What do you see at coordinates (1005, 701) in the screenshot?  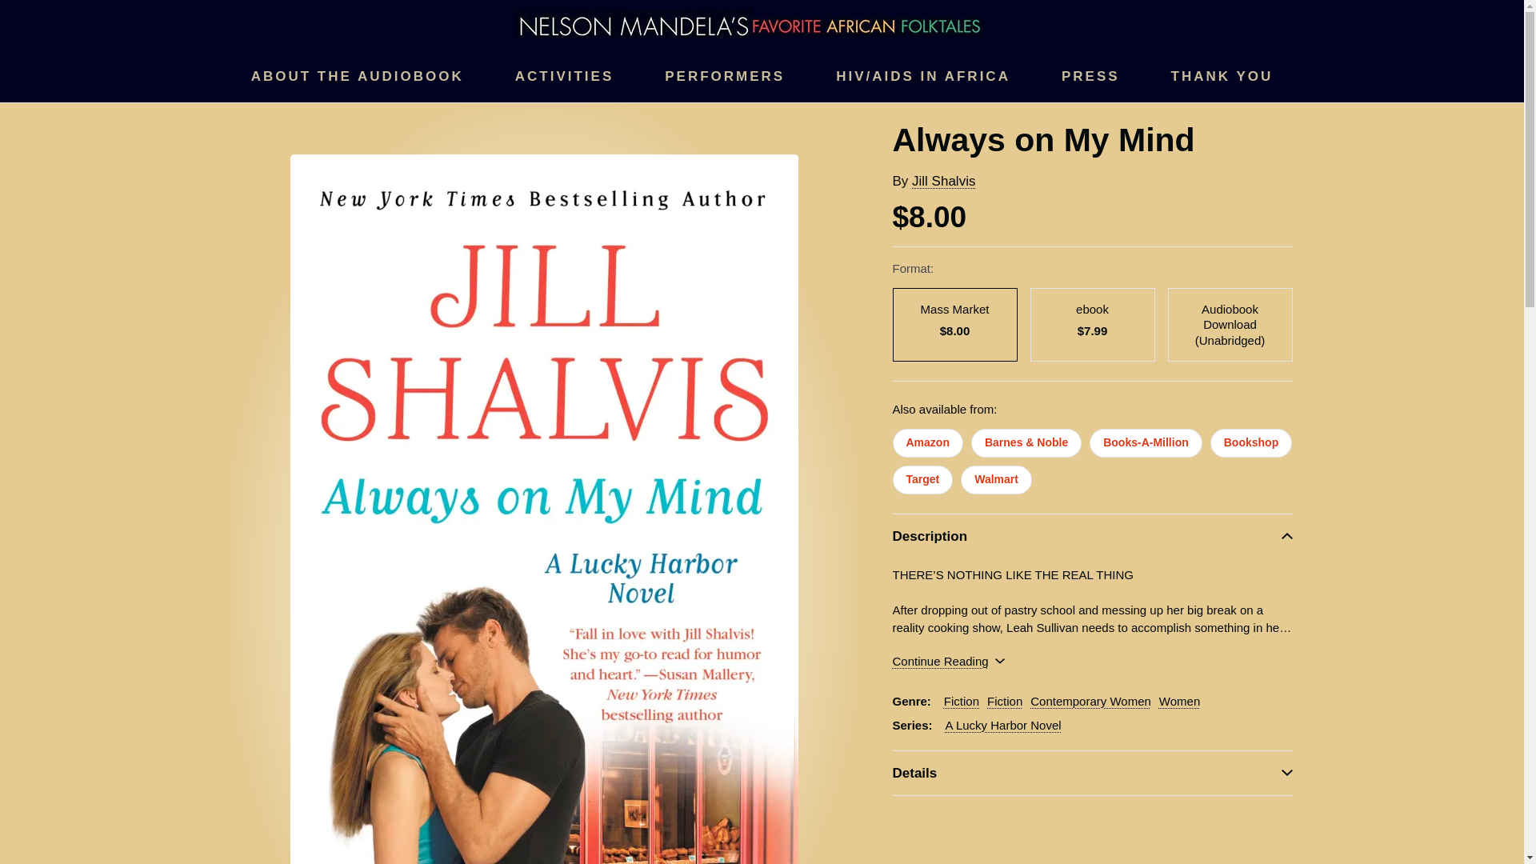 I see `Fiction` at bounding box center [1005, 701].